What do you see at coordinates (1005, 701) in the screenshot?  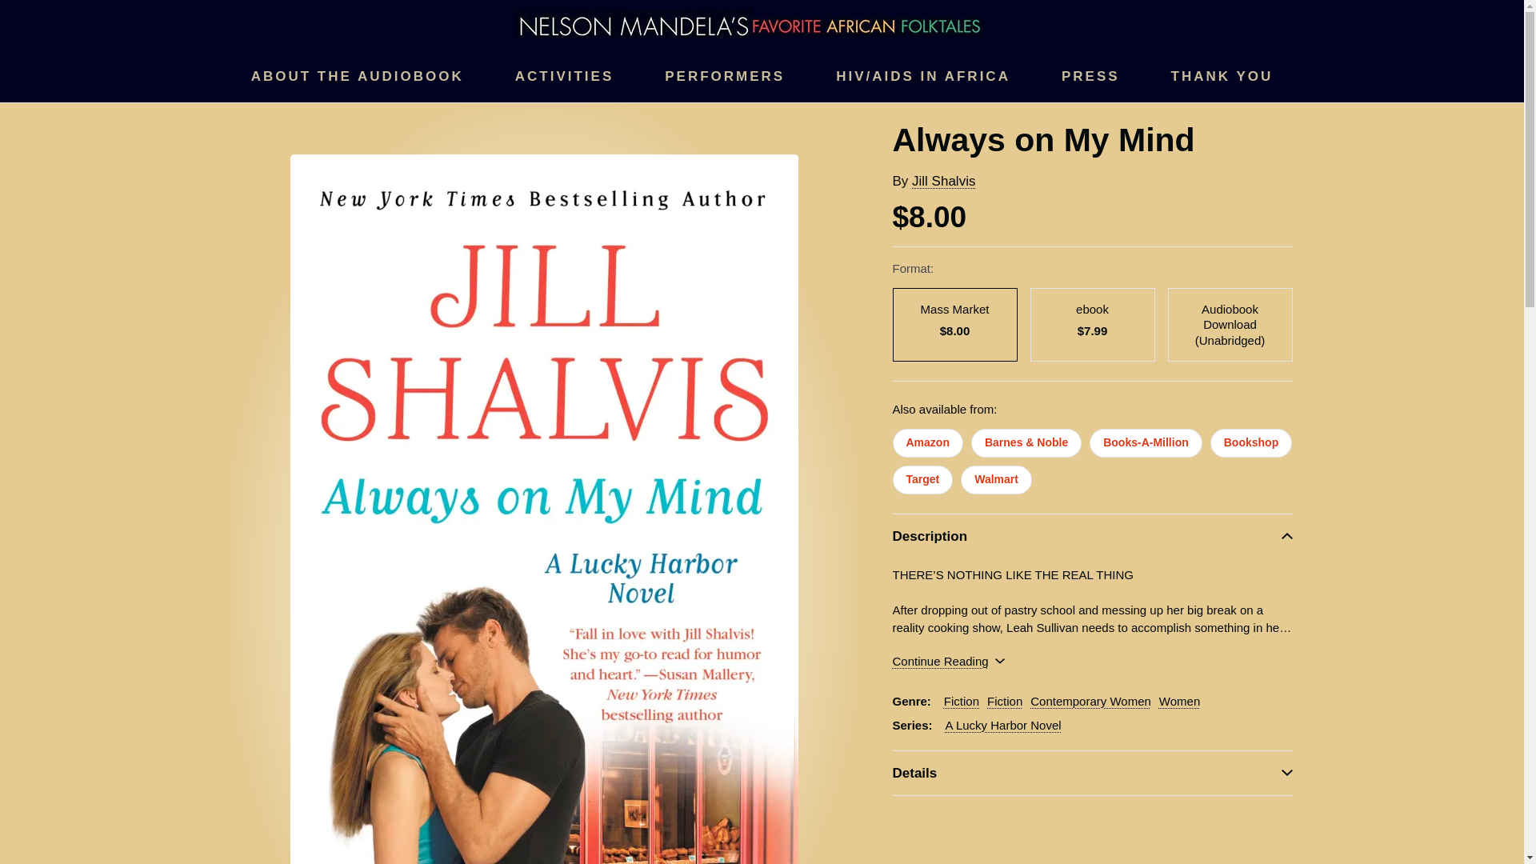 I see `Fiction` at bounding box center [1005, 701].